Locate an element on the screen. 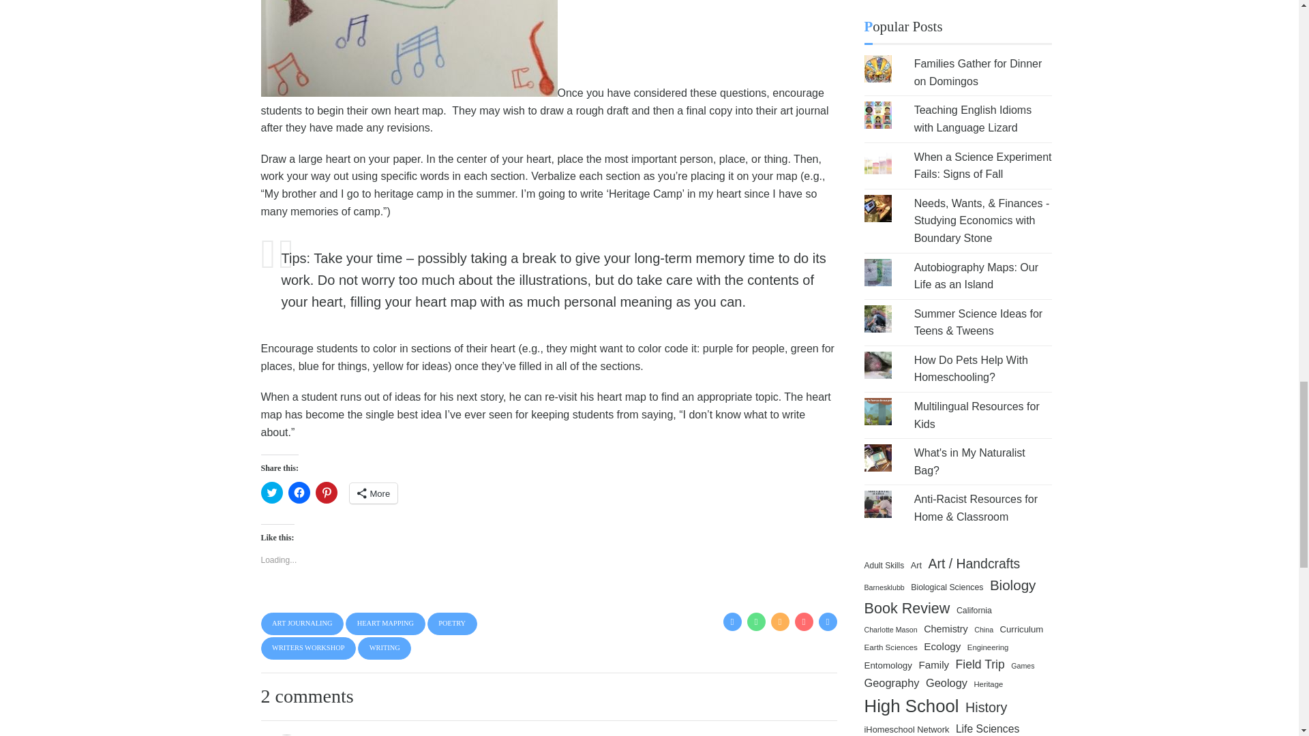 The height and width of the screenshot is (736, 1309). Click to share on Facebook is located at coordinates (299, 492).